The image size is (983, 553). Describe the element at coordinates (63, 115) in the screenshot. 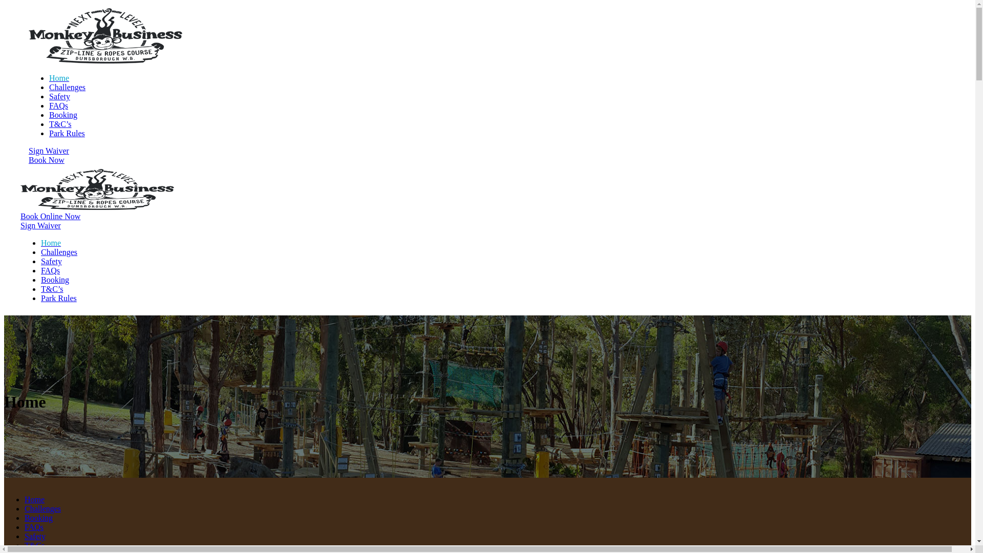

I see `Booking` at that location.